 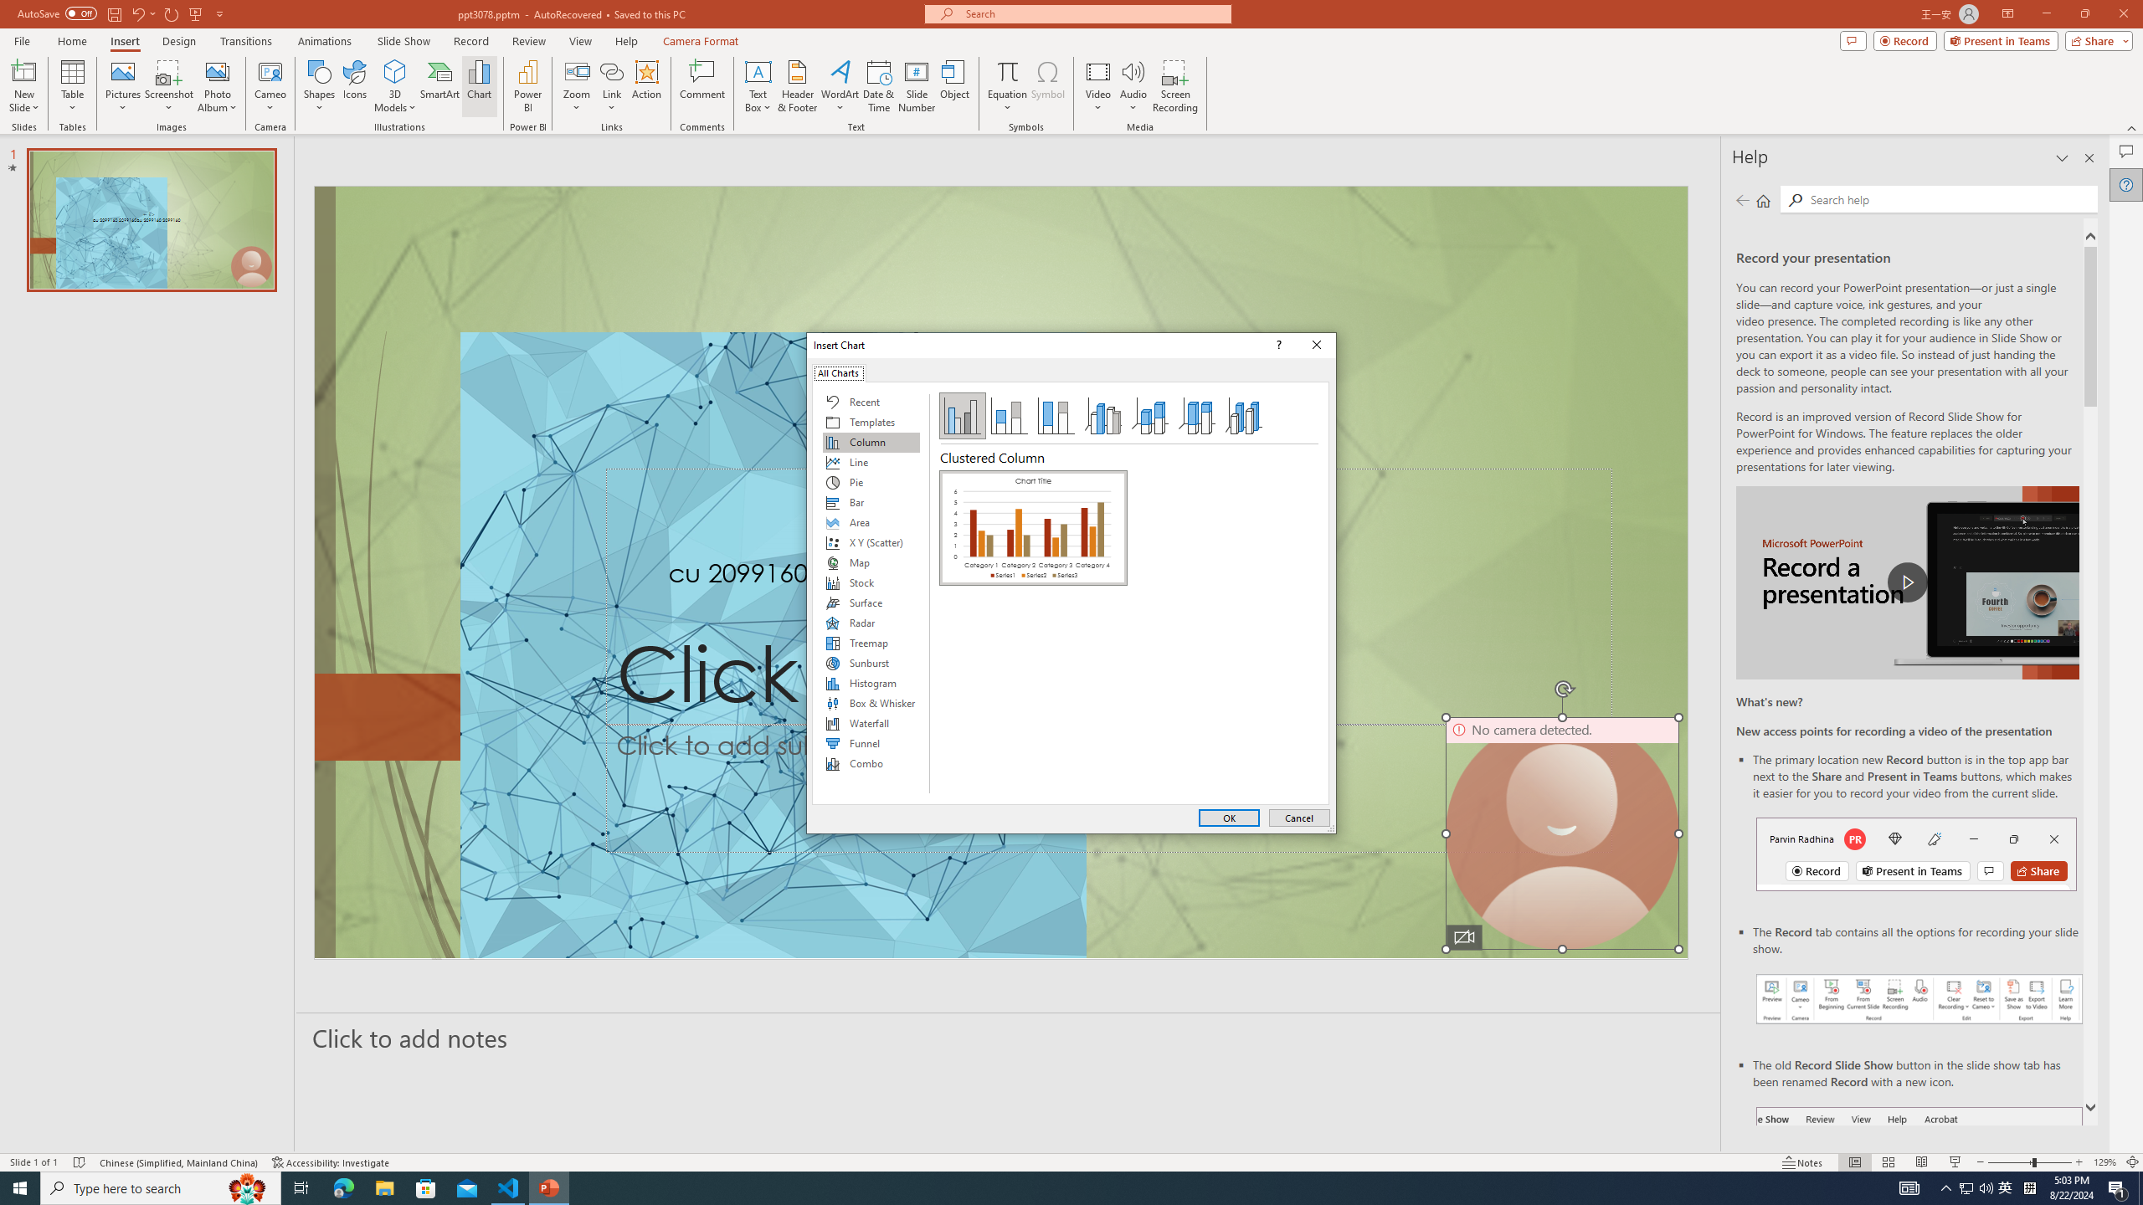 I want to click on SmartArt..., so click(x=440, y=86).